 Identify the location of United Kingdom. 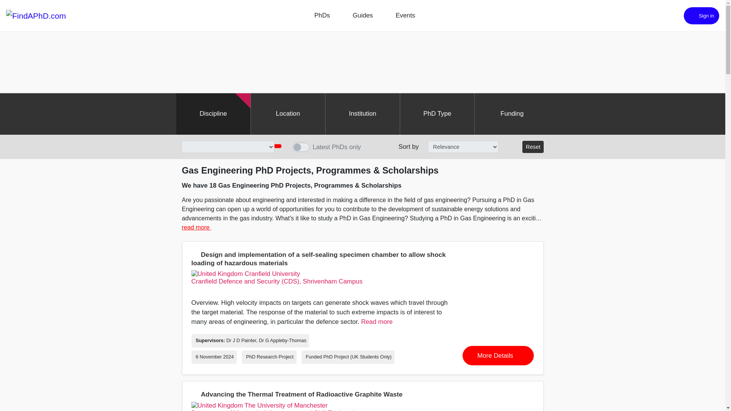
(217, 274).